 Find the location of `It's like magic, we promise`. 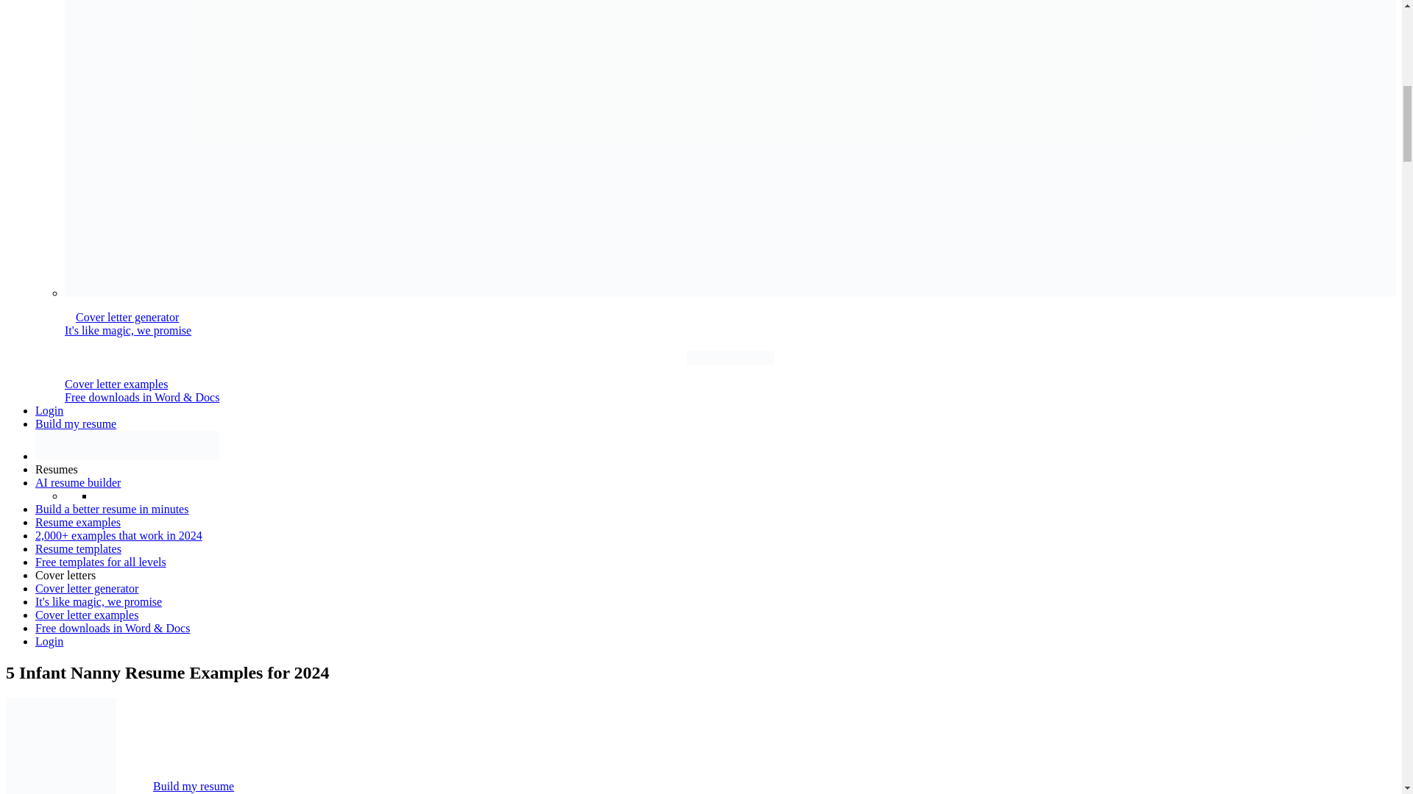

It's like magic, we promise is located at coordinates (99, 601).